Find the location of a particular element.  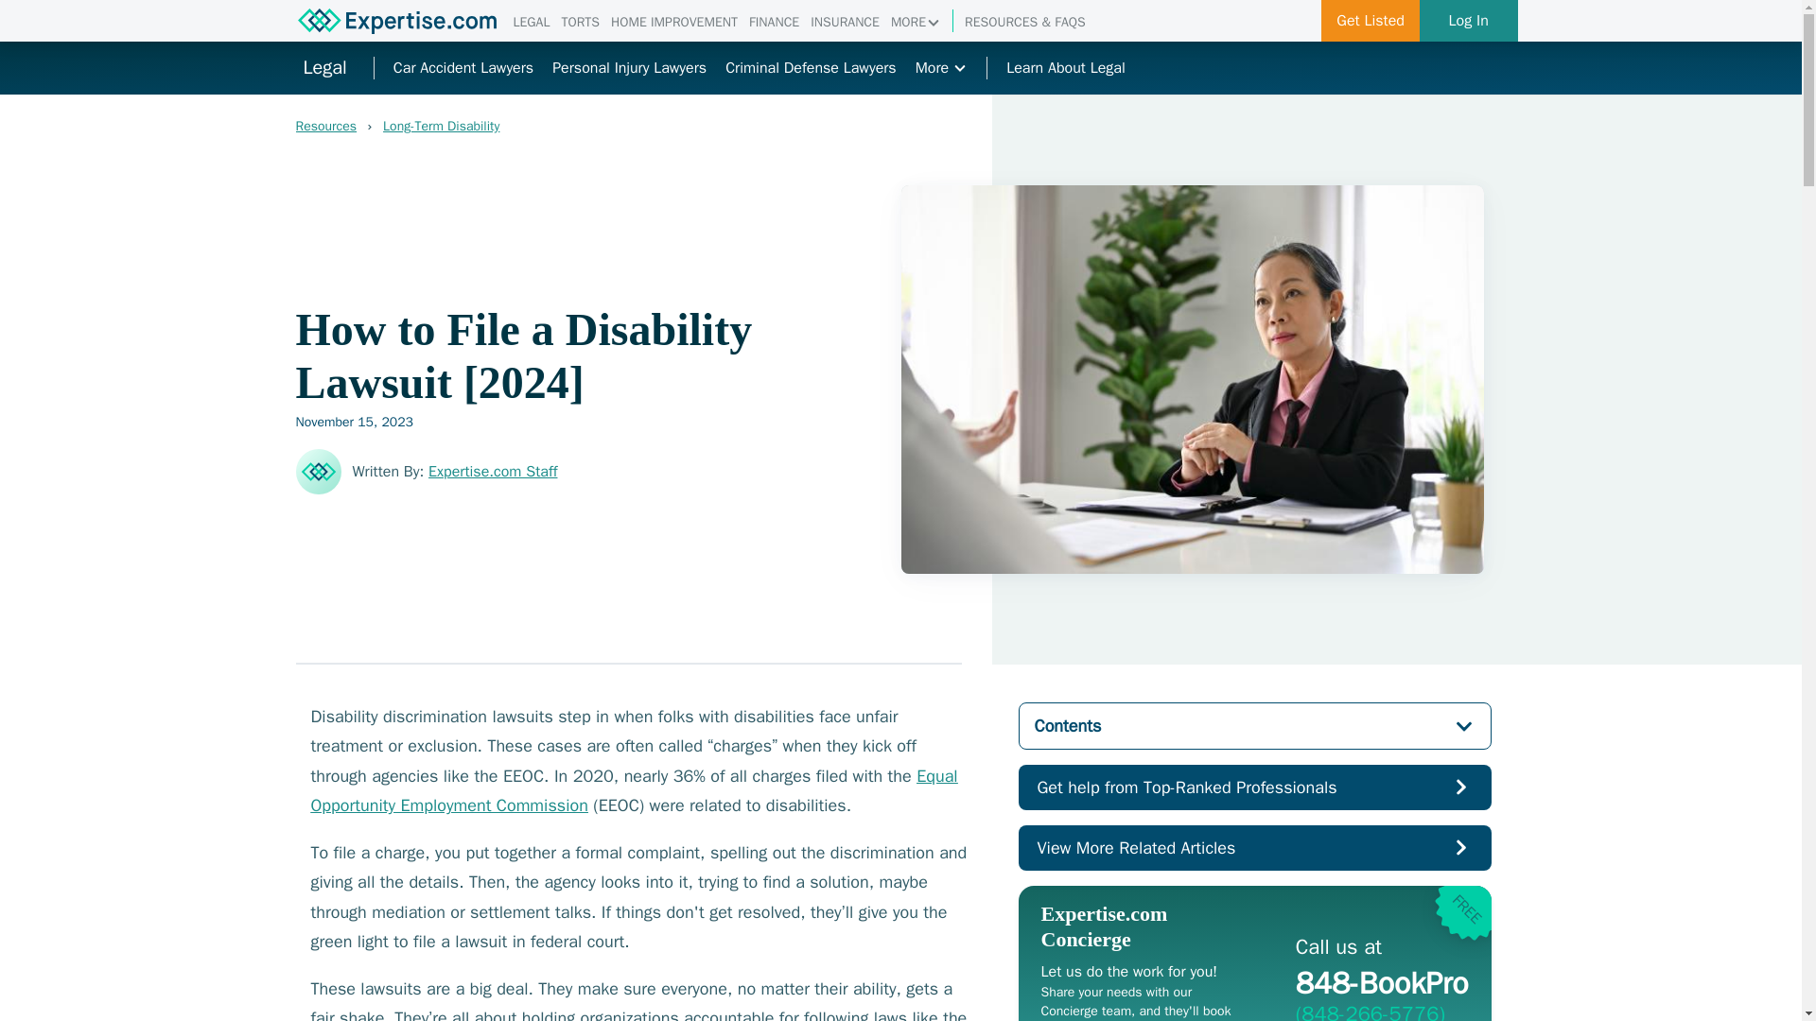

LEGAL is located at coordinates (531, 23).